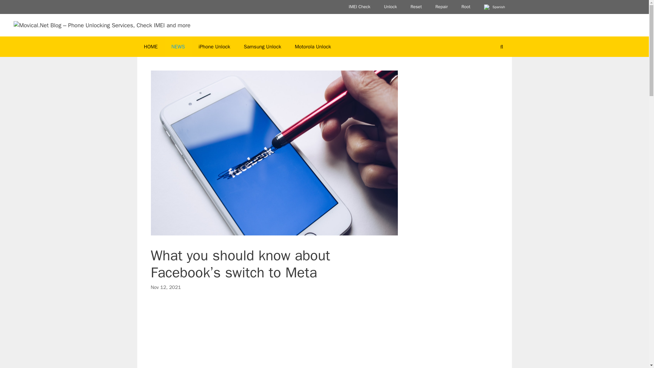 The image size is (654, 368). Describe the element at coordinates (441, 7) in the screenshot. I see `Repair` at that location.